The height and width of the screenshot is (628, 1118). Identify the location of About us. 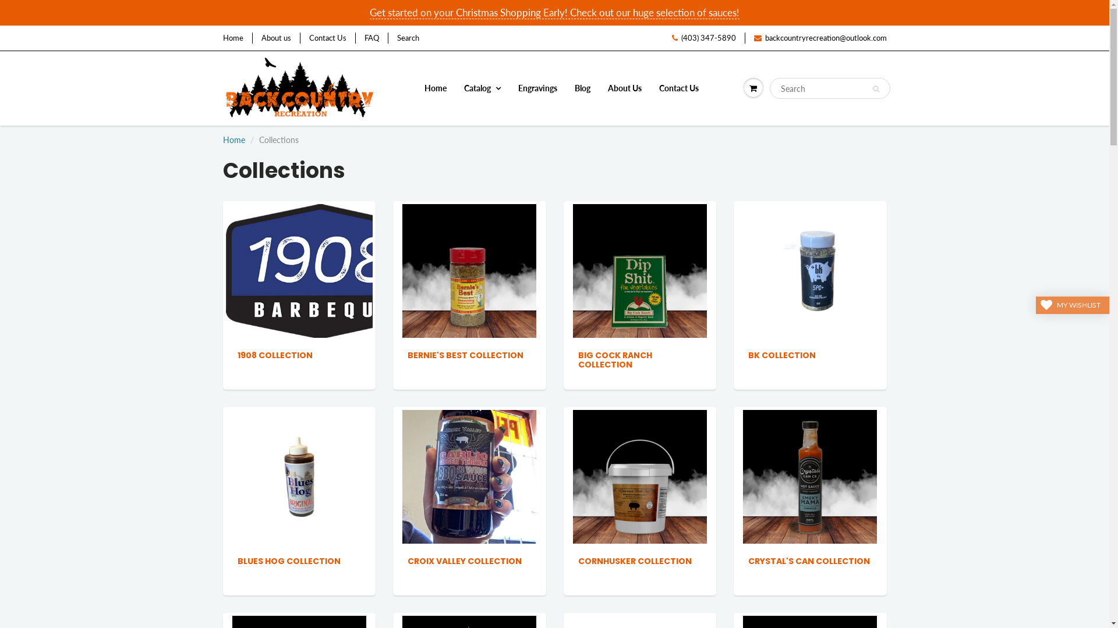
(276, 38).